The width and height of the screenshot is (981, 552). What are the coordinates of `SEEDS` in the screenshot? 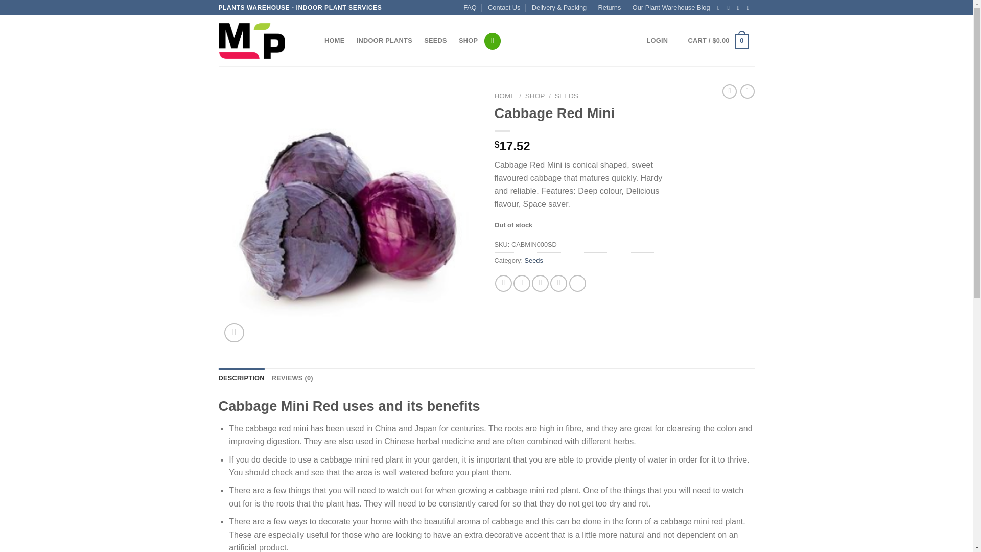 It's located at (567, 96).